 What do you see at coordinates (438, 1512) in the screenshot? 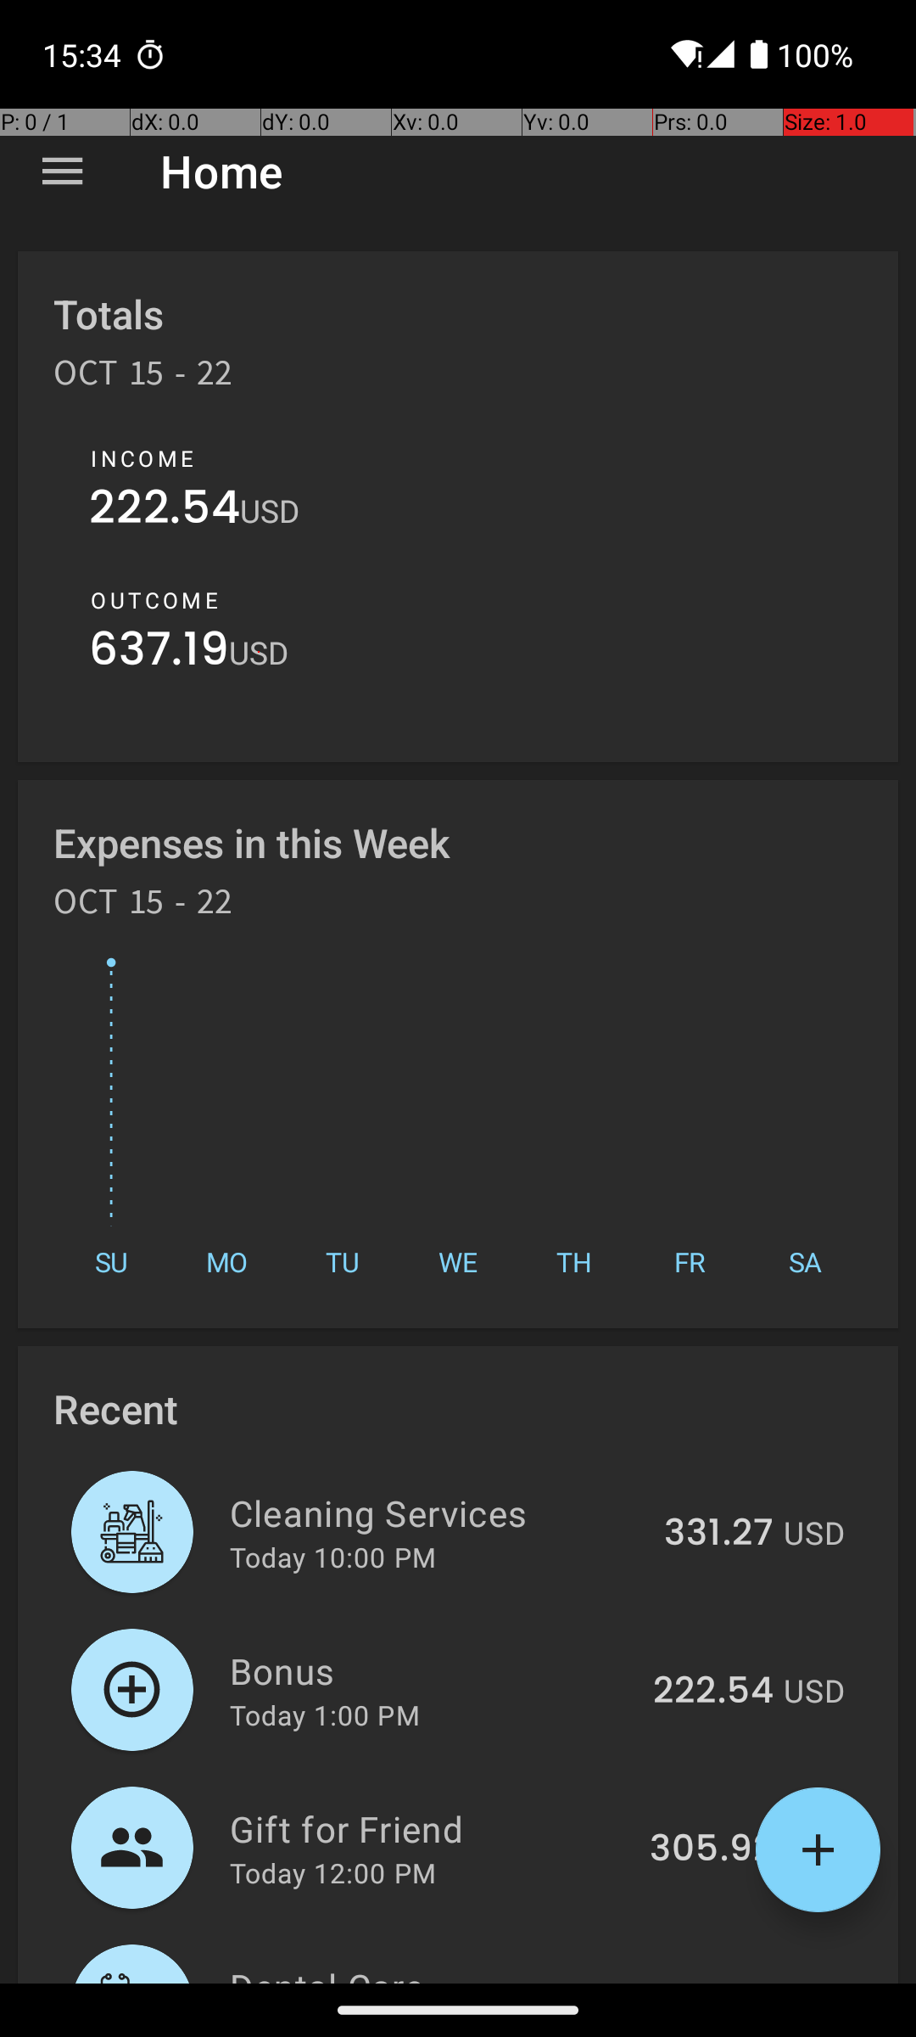
I see `Cleaning Services` at bounding box center [438, 1512].